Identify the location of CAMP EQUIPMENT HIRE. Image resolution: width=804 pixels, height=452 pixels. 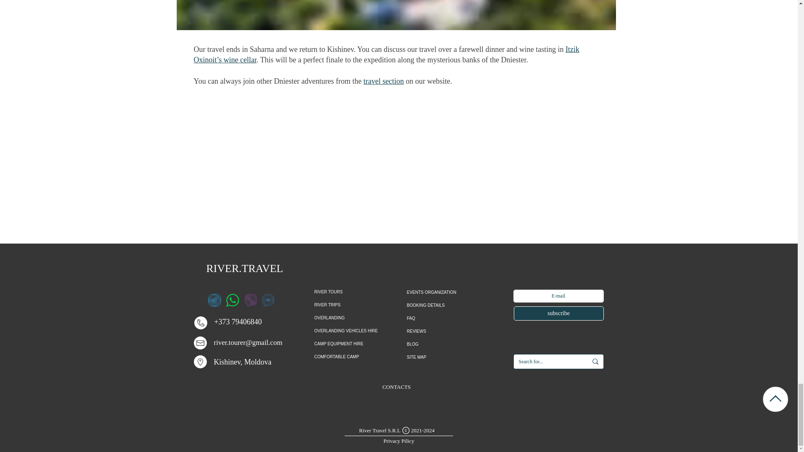
(355, 344).